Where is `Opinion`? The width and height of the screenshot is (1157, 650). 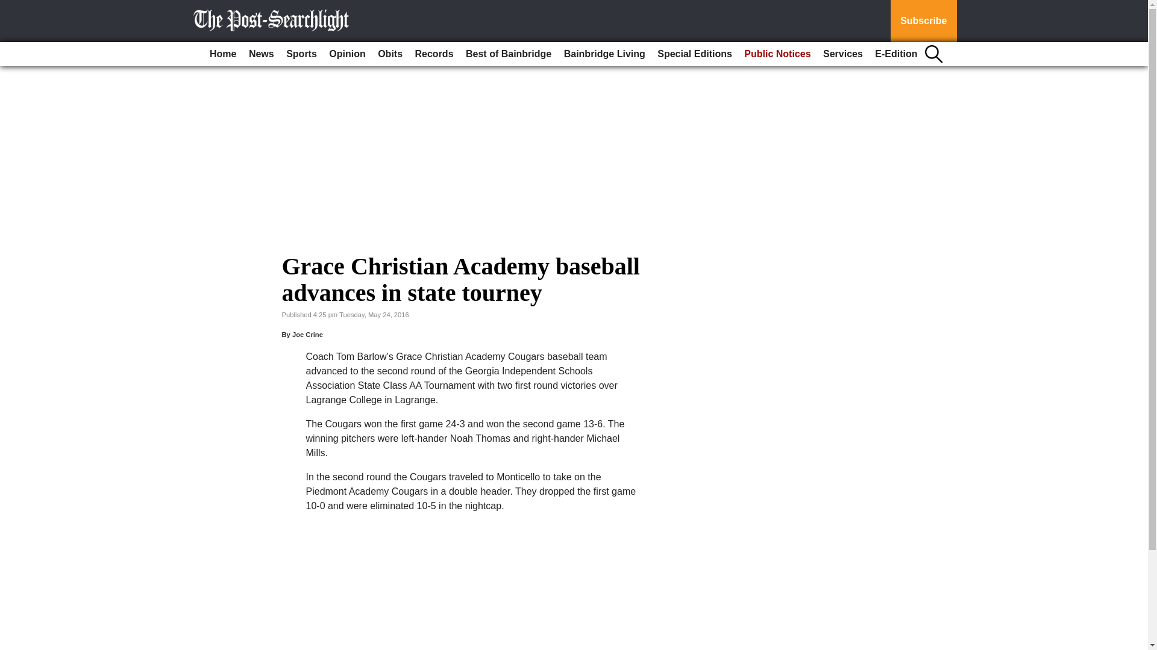 Opinion is located at coordinates (347, 54).